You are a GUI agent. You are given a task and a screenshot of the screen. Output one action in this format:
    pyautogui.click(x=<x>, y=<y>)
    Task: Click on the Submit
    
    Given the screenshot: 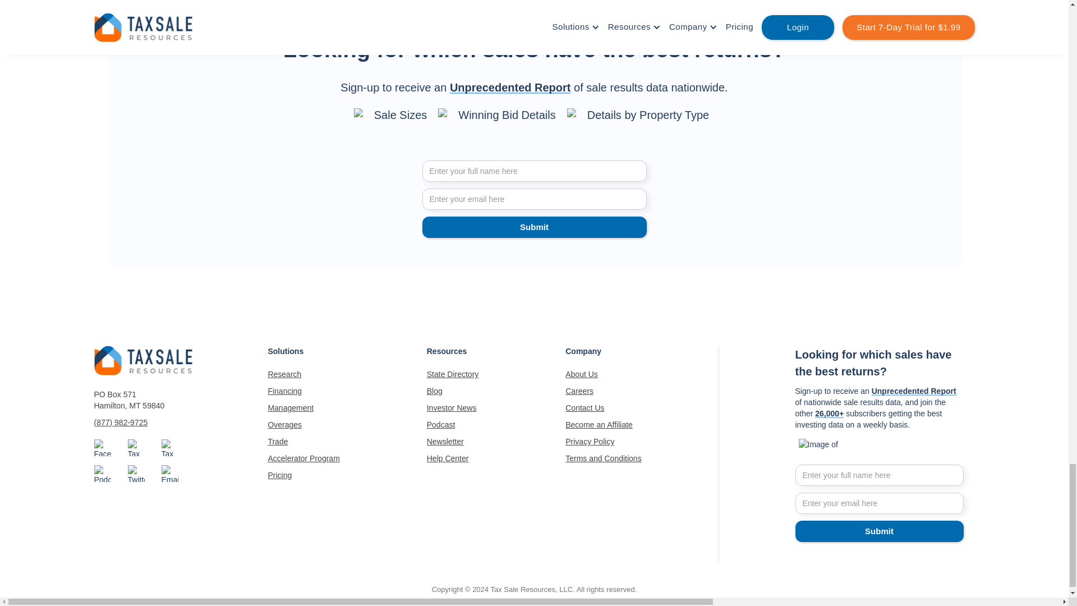 What is the action you would take?
    pyautogui.click(x=880, y=531)
    